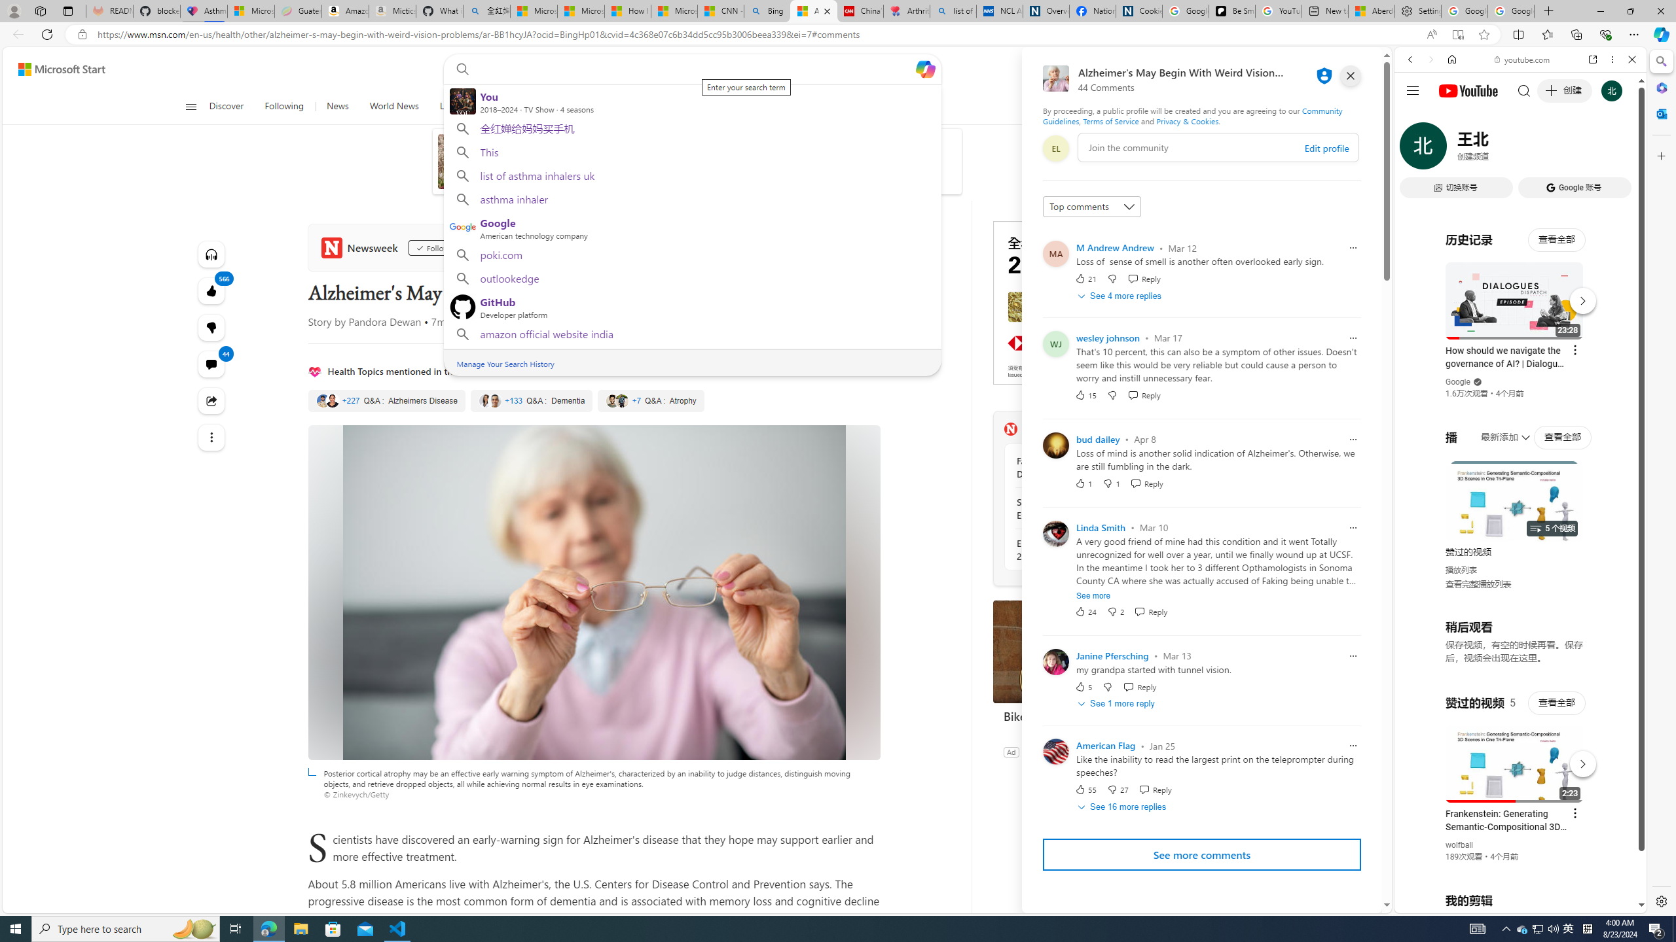 The height and width of the screenshot is (942, 1676). I want to click on Manage Your Search History, so click(505, 364).